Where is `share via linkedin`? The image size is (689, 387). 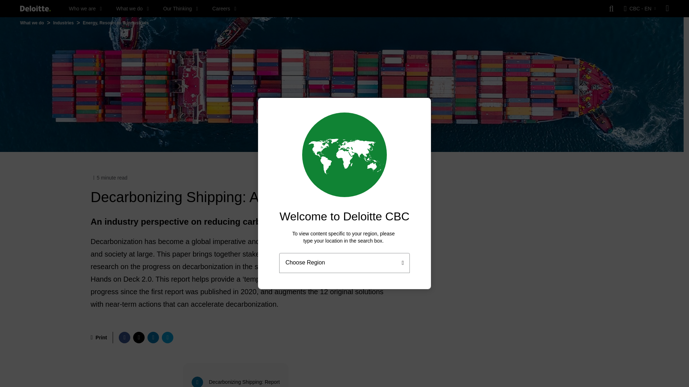 share via linkedin is located at coordinates (153, 337).